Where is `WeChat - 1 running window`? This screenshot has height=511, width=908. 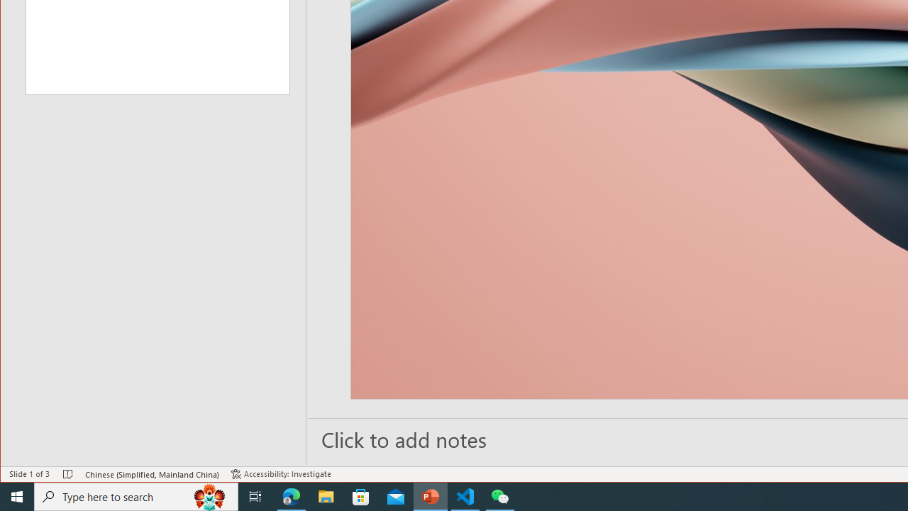 WeChat - 1 running window is located at coordinates (499, 497).